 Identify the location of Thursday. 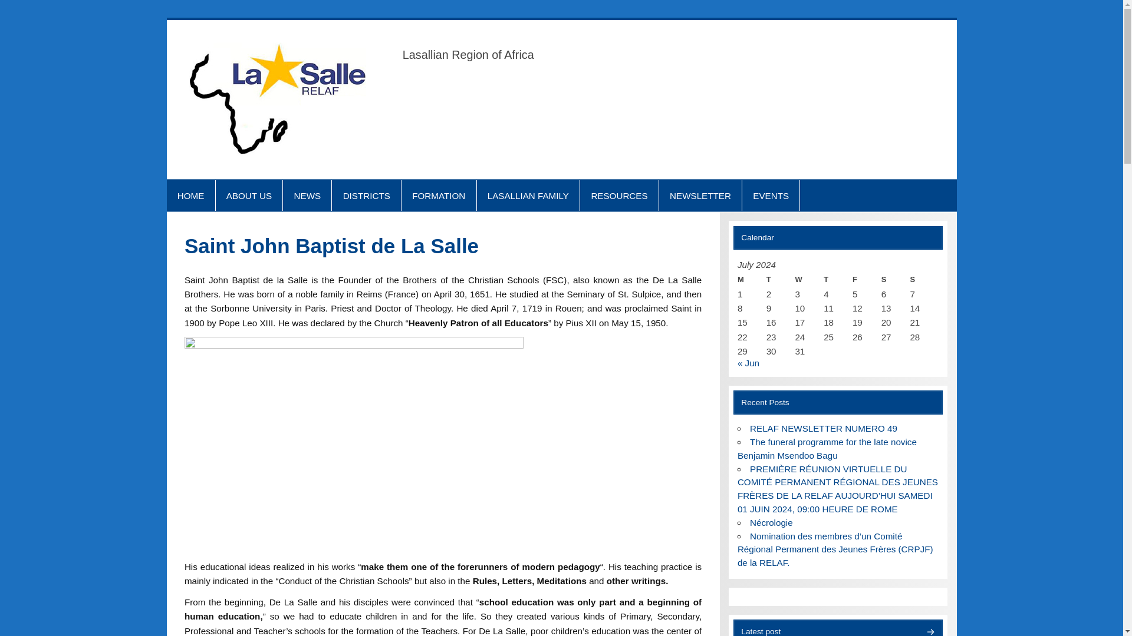
(838, 280).